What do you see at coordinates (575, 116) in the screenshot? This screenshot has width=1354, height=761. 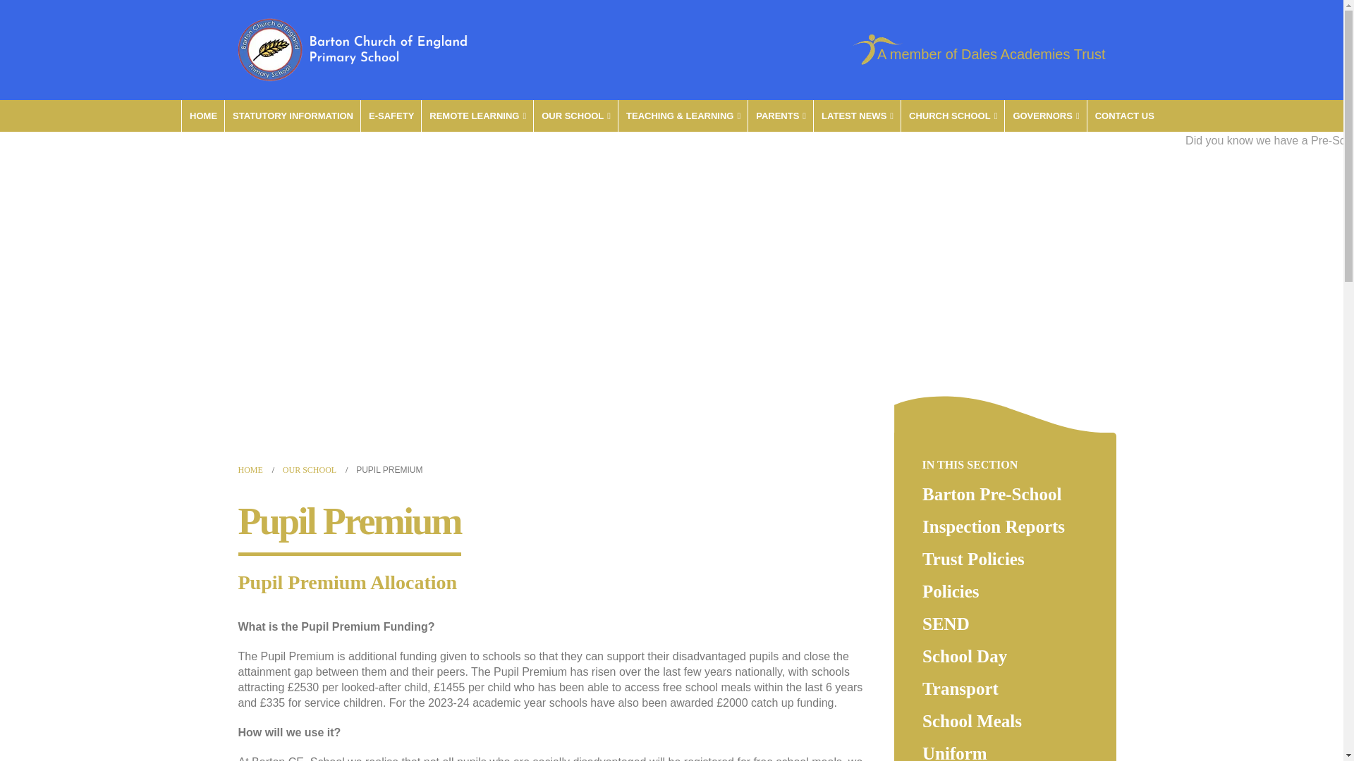 I see `OUR SCHOOL` at bounding box center [575, 116].